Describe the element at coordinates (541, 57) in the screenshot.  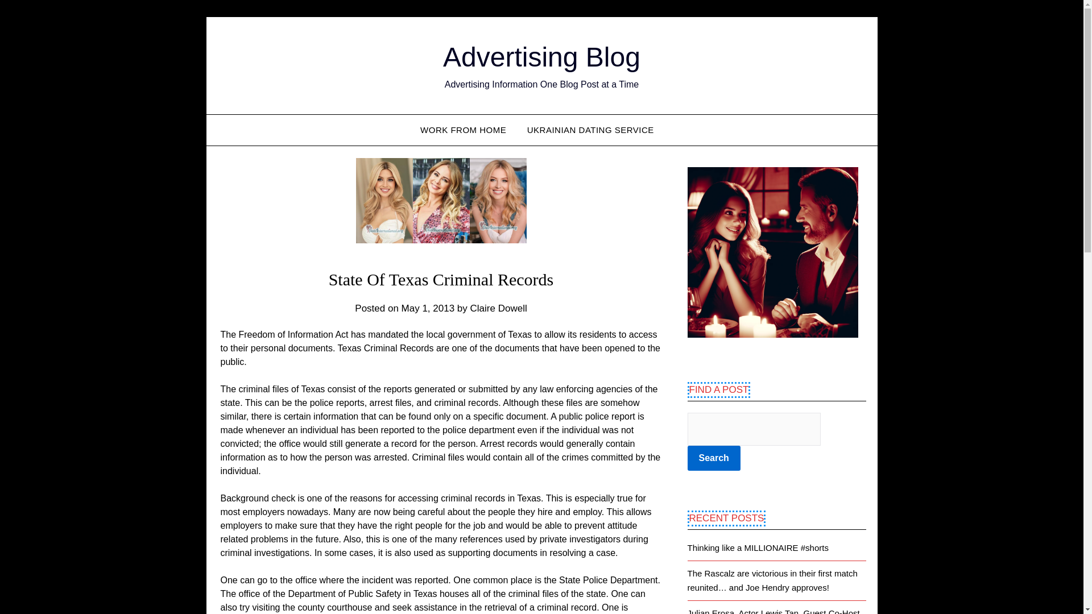
I see `Advertising Blog` at that location.